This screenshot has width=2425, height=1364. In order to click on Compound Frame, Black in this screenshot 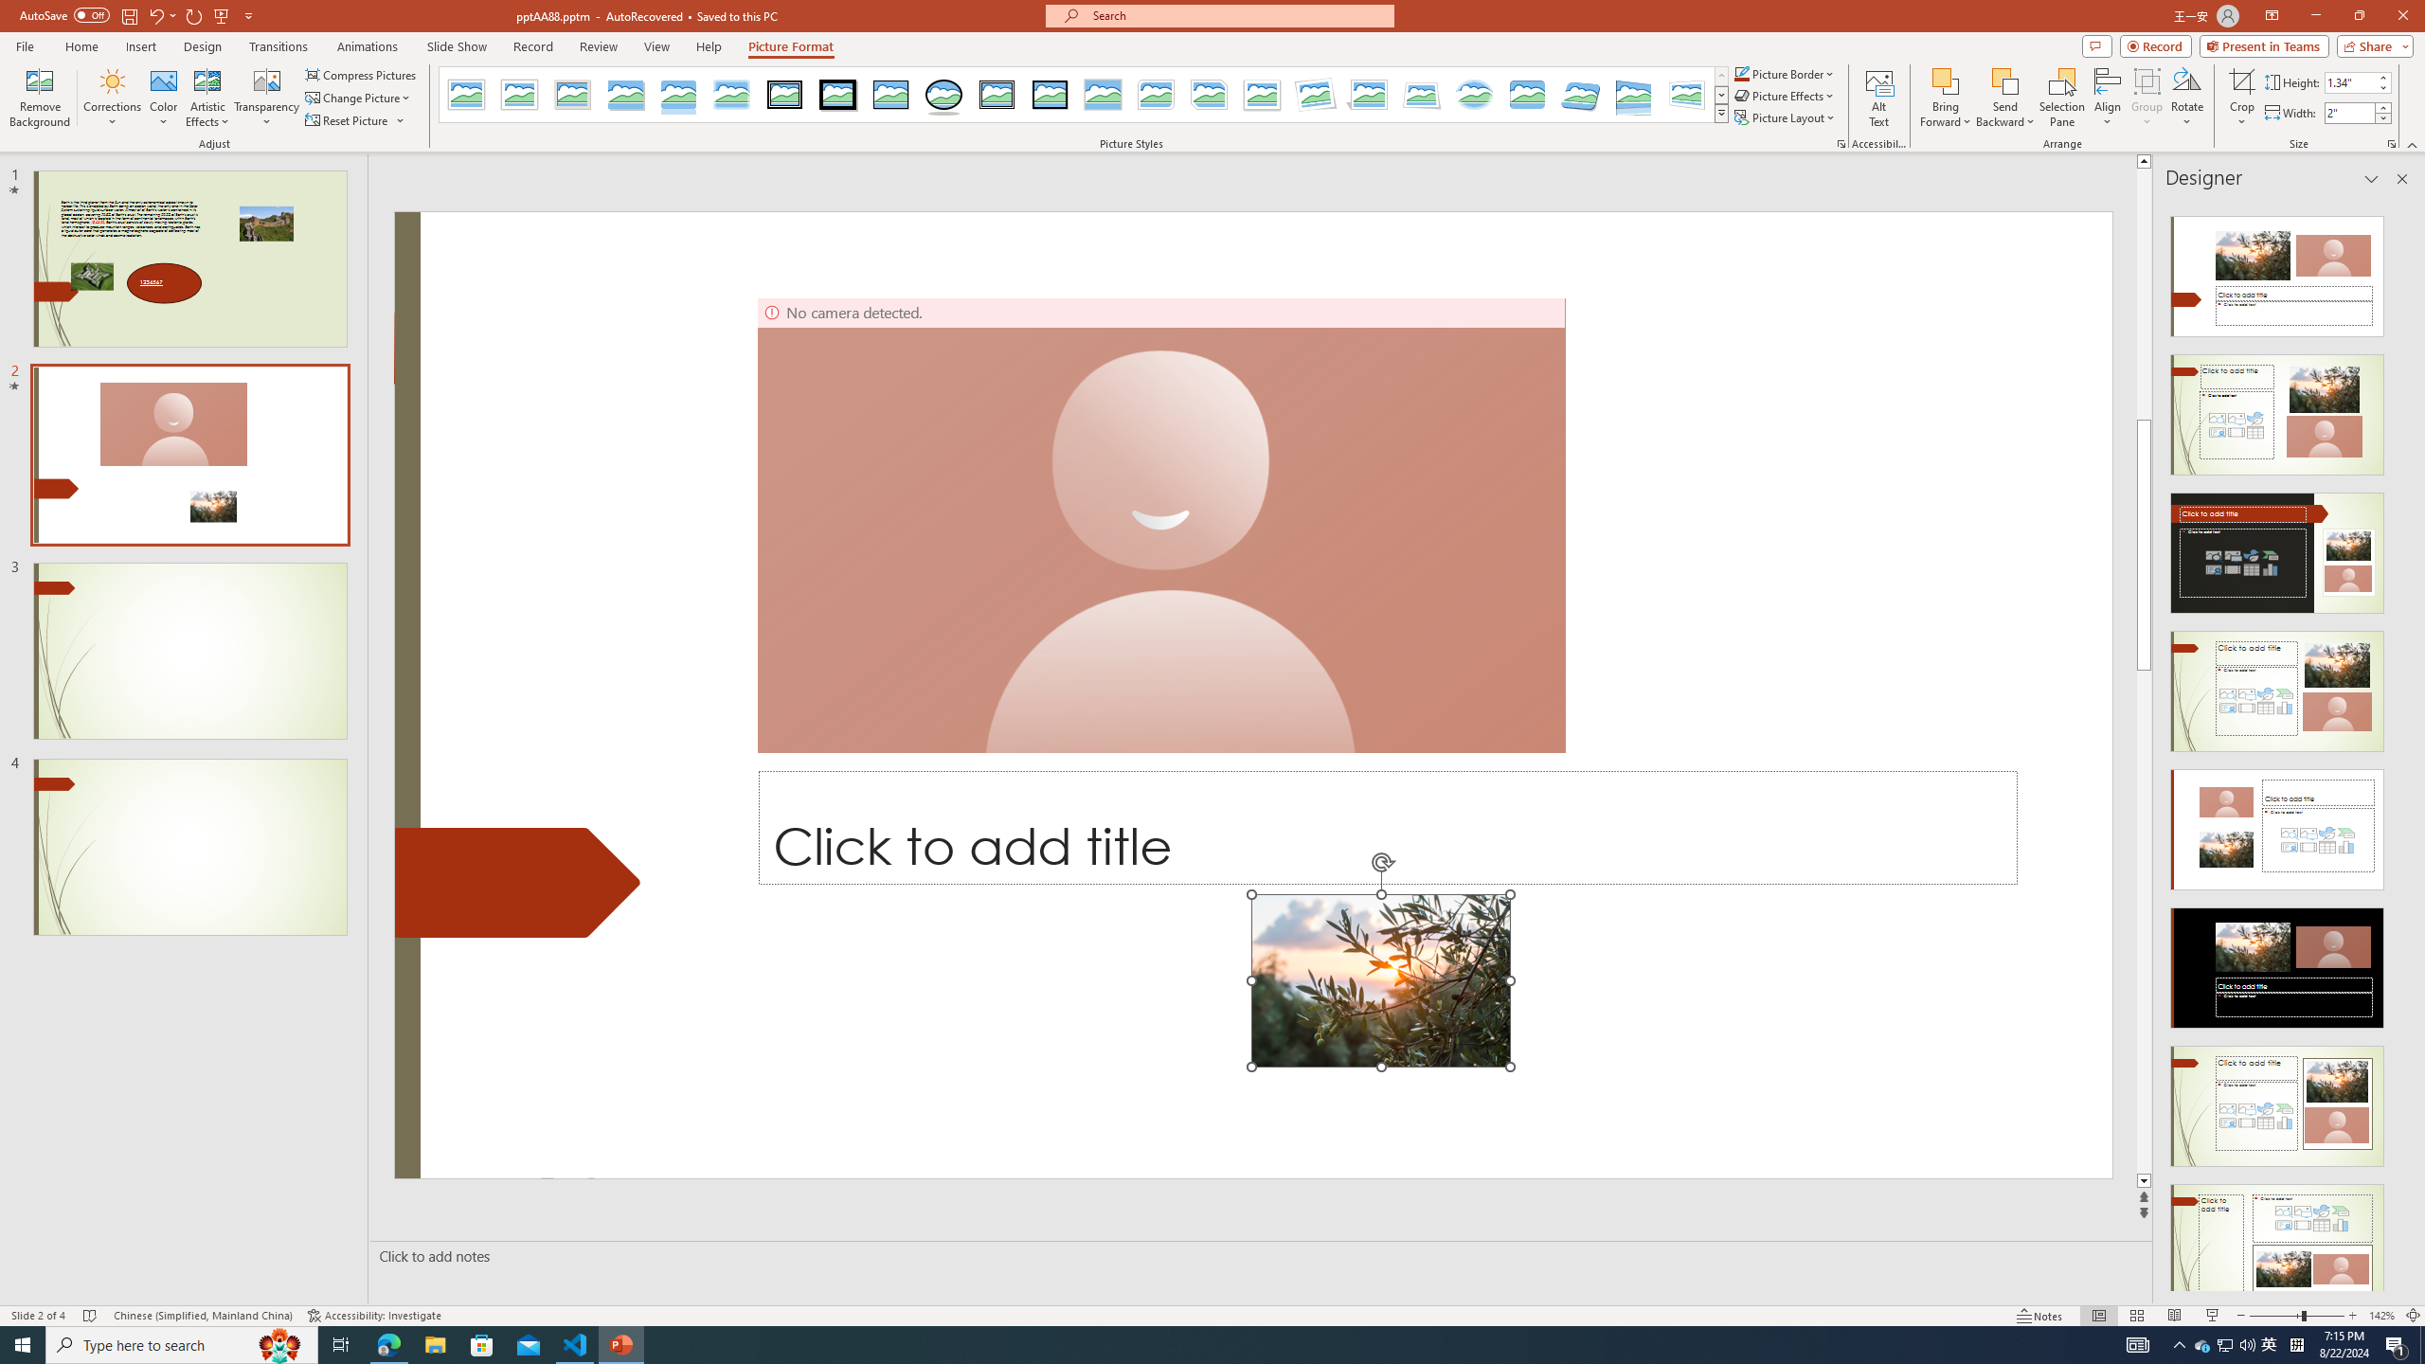, I will do `click(997, 95)`.